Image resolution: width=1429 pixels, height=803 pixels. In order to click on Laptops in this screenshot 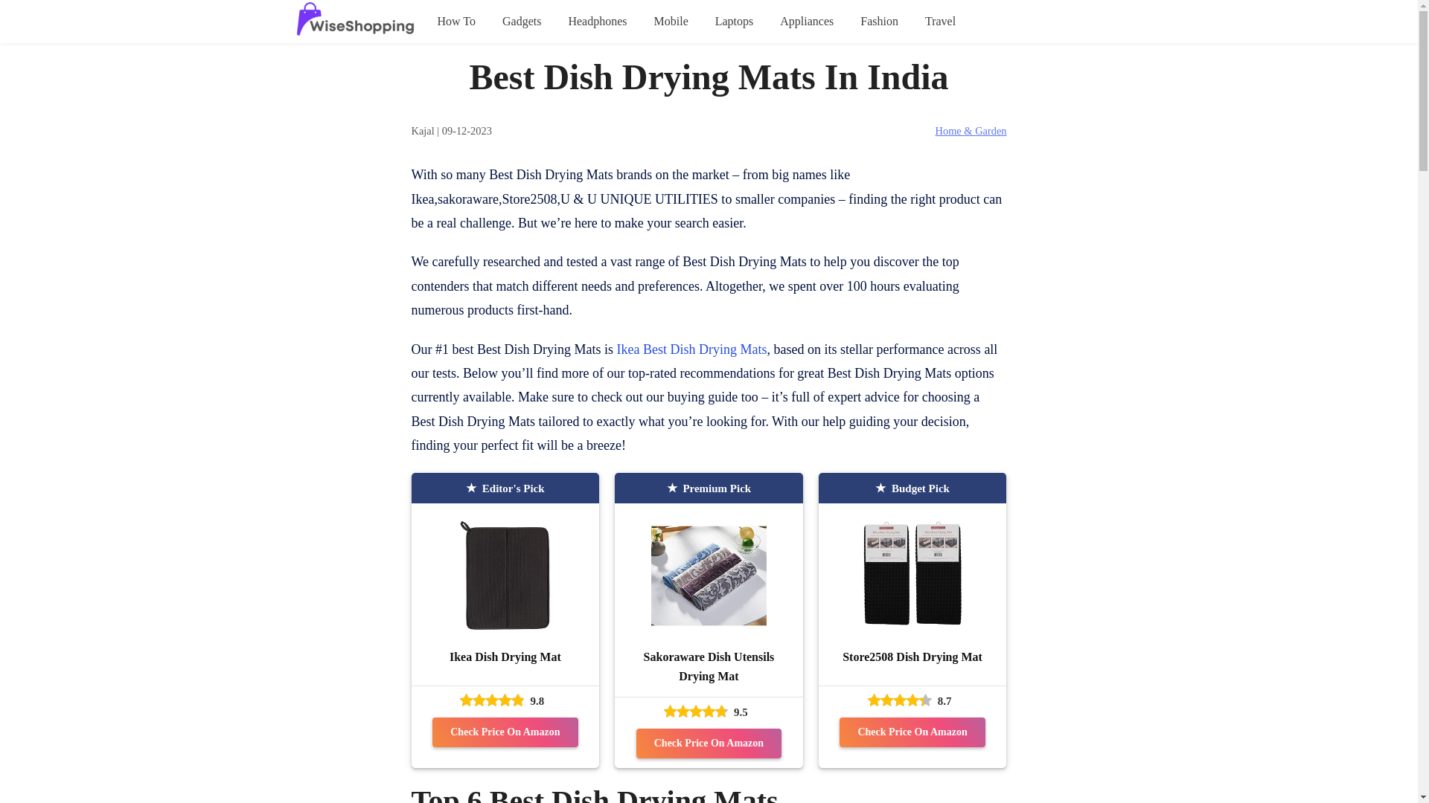, I will do `click(735, 22)`.